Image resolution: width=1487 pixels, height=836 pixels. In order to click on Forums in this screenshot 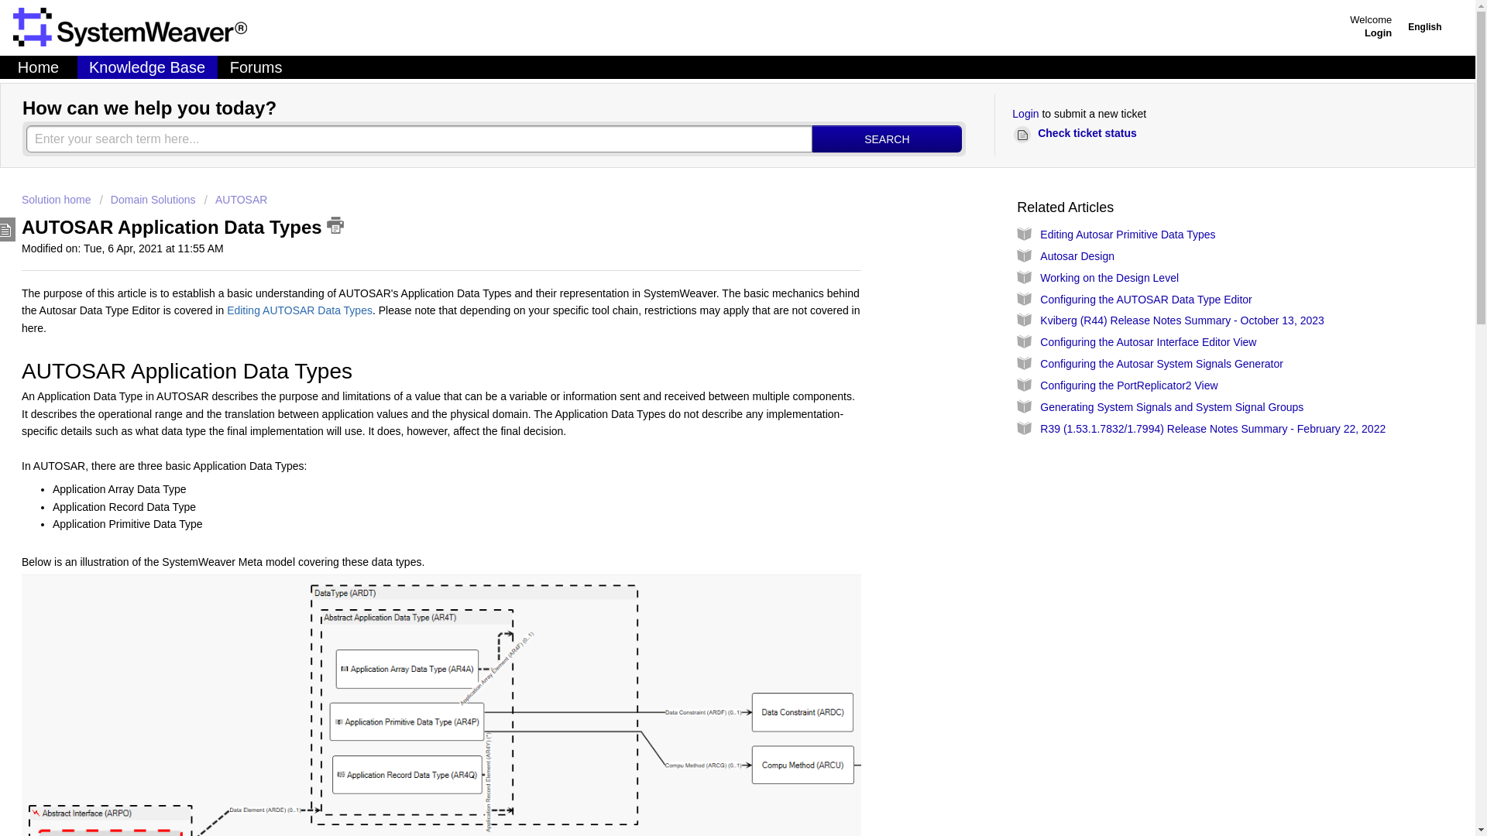, I will do `click(256, 67)`.